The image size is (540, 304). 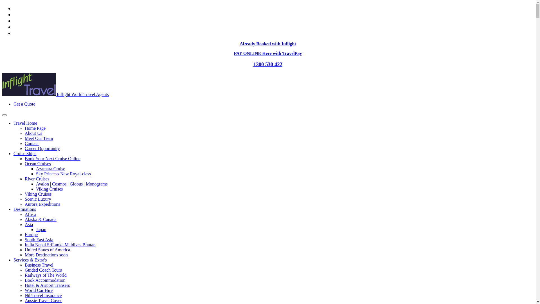 I want to click on Asia, so click(x=29, y=225).